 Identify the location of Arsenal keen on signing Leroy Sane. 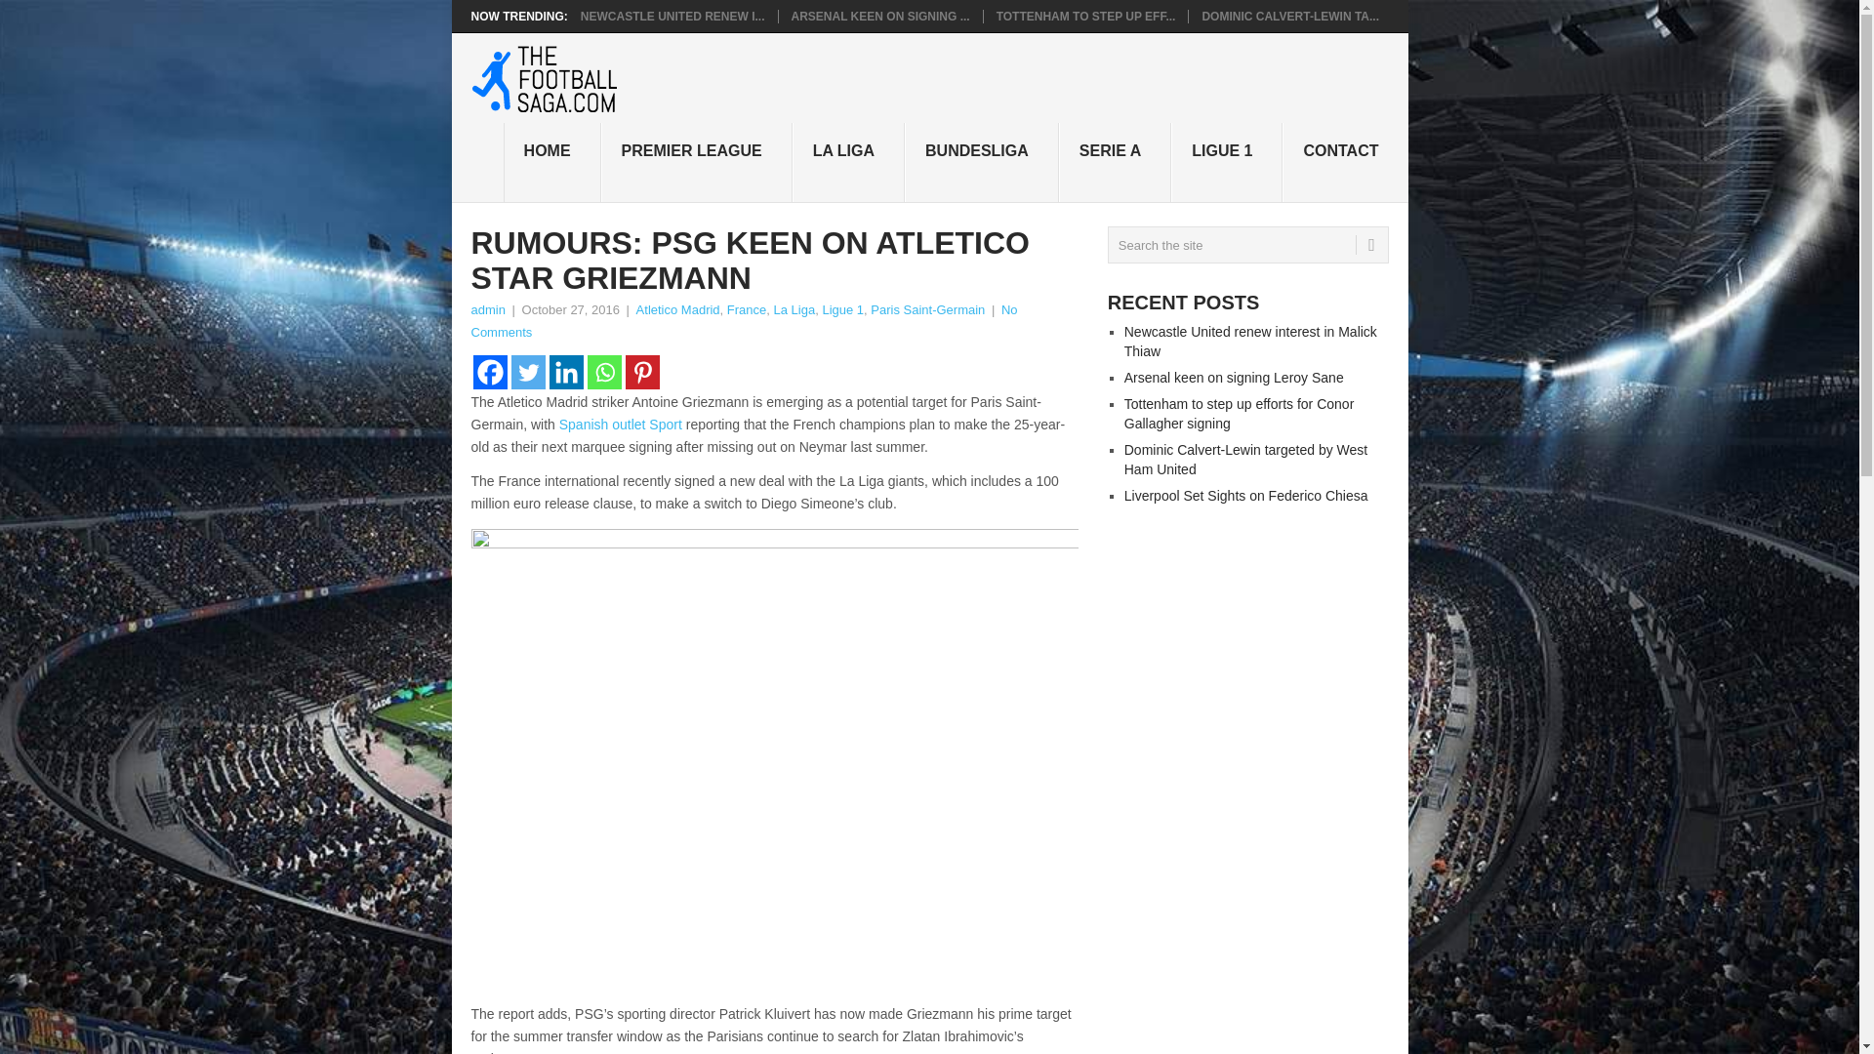
(879, 16).